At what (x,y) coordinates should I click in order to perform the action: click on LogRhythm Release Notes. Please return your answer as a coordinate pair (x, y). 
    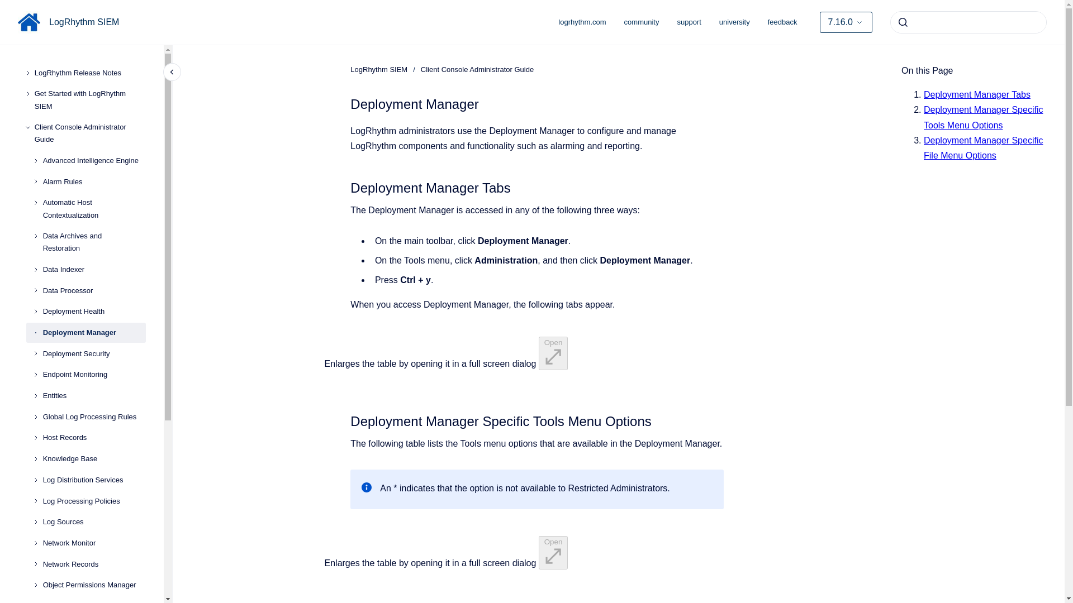
    Looking at the image, I should click on (90, 73).